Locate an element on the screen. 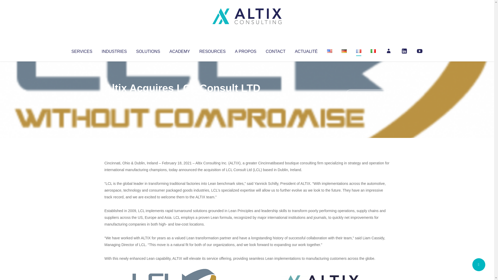 The width and height of the screenshot is (498, 280). ACADEMY is located at coordinates (179, 50).